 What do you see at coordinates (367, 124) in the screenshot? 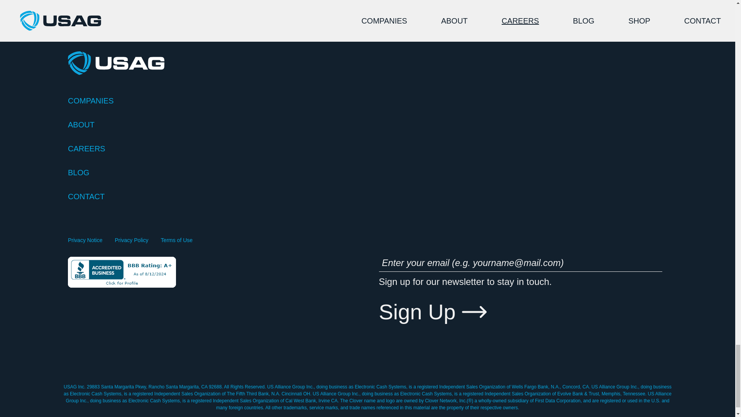
I see `ABOUT` at bounding box center [367, 124].